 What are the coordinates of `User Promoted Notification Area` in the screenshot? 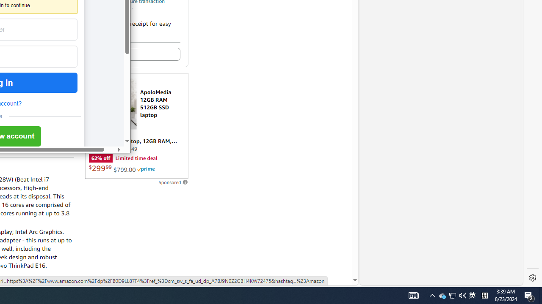 It's located at (442, 296).